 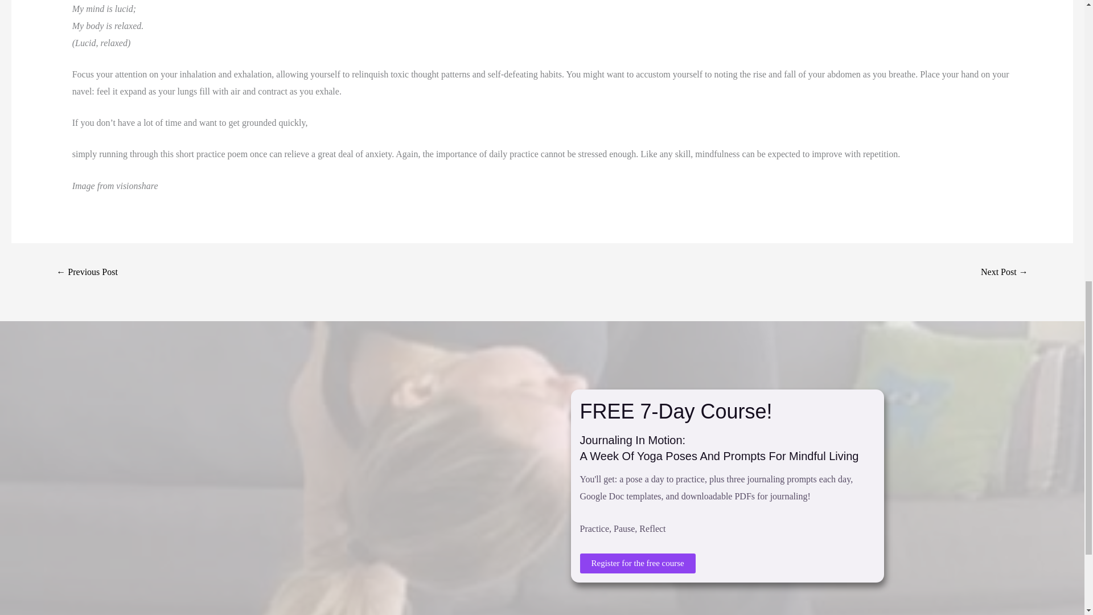 What do you see at coordinates (637, 563) in the screenshot?
I see `Register for the free course` at bounding box center [637, 563].